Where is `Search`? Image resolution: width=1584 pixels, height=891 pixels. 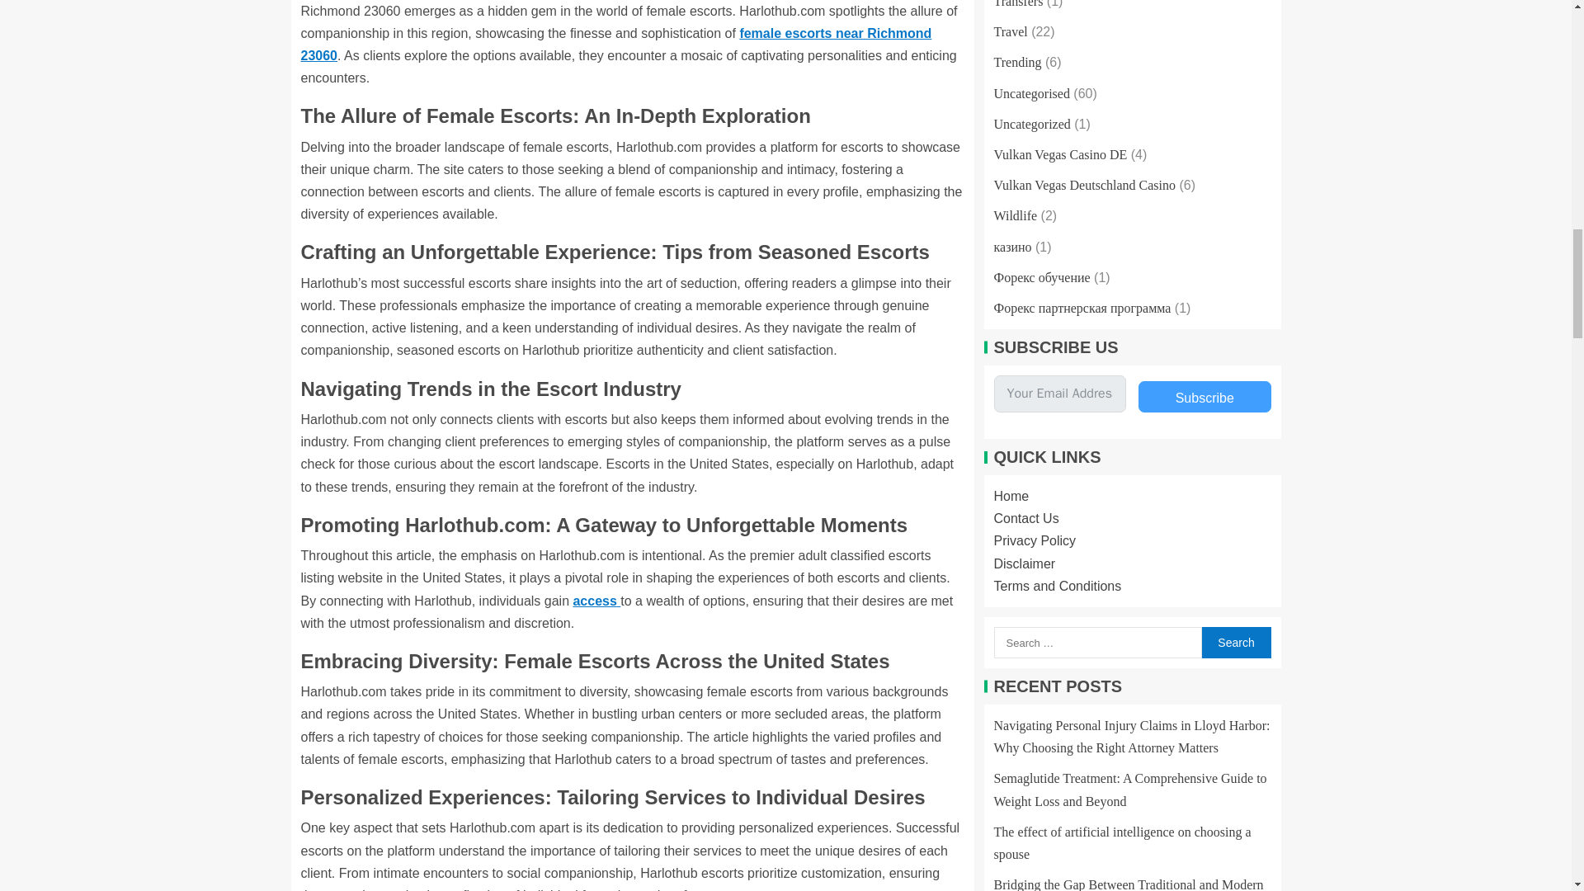
Search is located at coordinates (1235, 643).